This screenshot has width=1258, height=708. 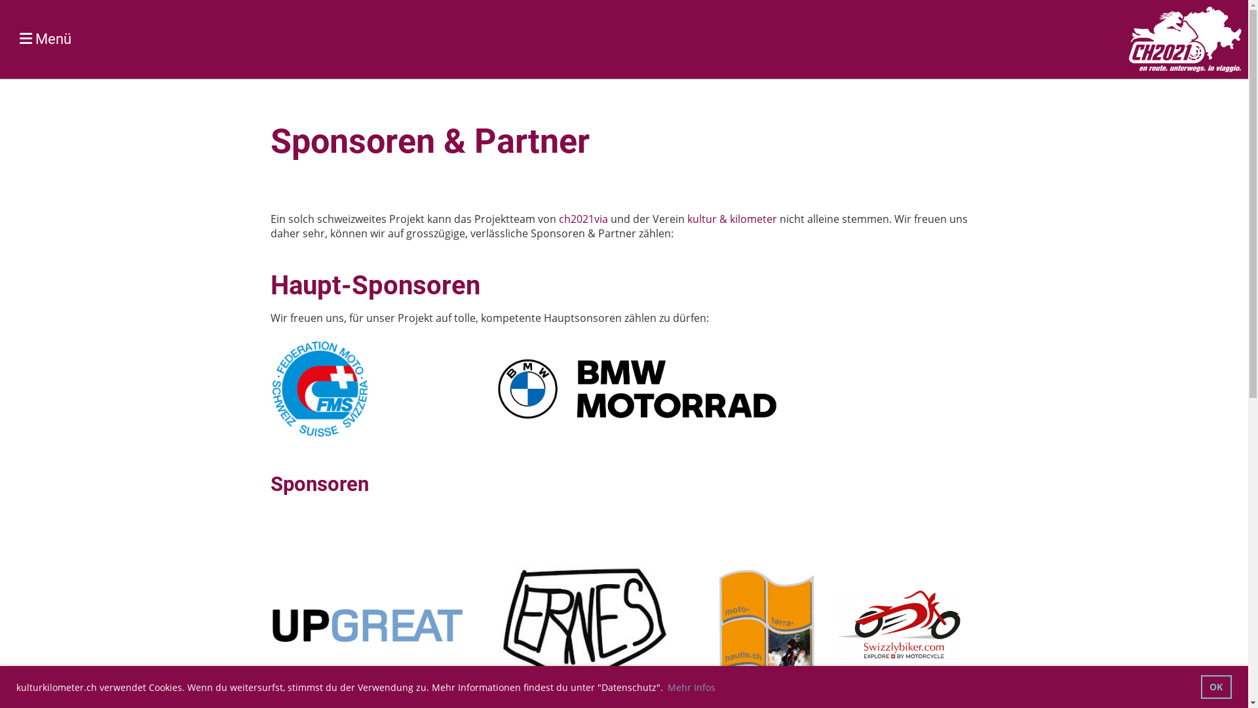 I want to click on OK, so click(x=1216, y=687).